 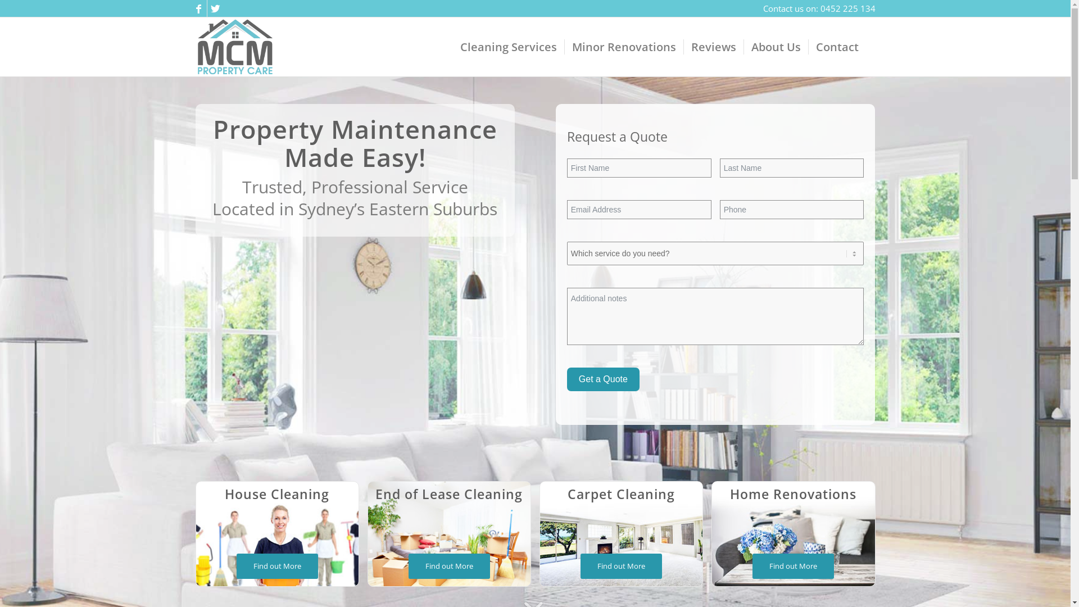 What do you see at coordinates (235, 47) in the screenshot?
I see `mcm-logo-sml` at bounding box center [235, 47].